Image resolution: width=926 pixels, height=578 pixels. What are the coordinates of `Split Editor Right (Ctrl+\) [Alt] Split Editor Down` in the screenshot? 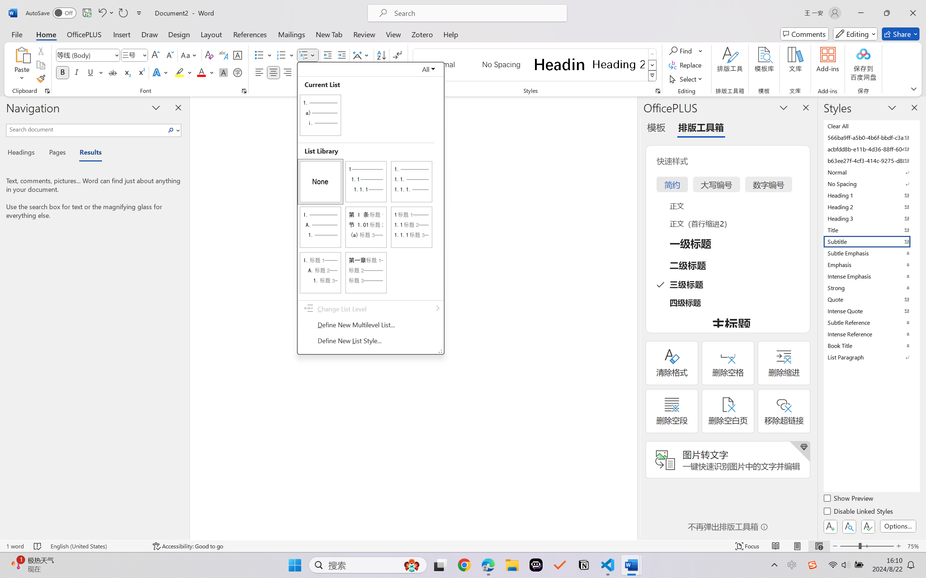 It's located at (908, 21).